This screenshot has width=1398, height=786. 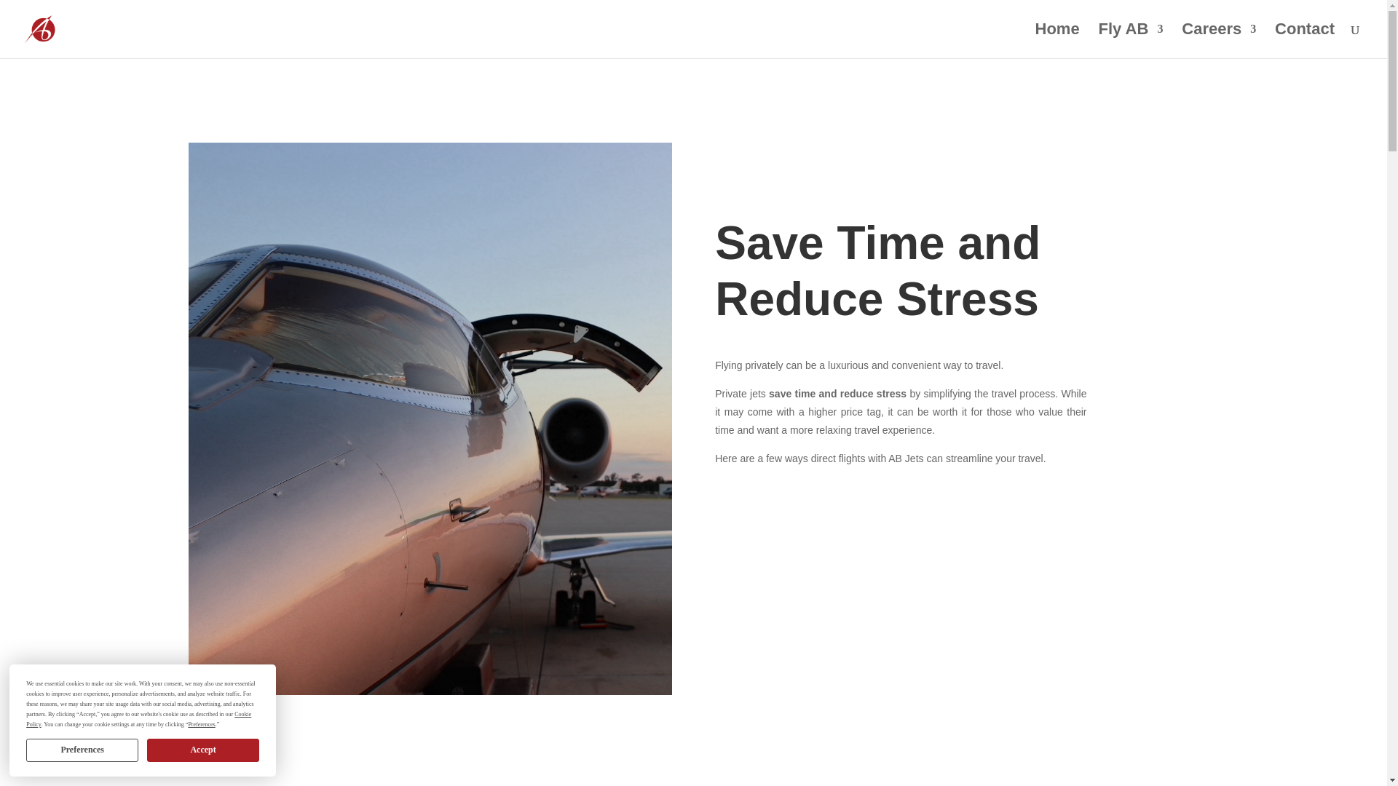 What do you see at coordinates (82, 750) in the screenshot?
I see `Preferences` at bounding box center [82, 750].